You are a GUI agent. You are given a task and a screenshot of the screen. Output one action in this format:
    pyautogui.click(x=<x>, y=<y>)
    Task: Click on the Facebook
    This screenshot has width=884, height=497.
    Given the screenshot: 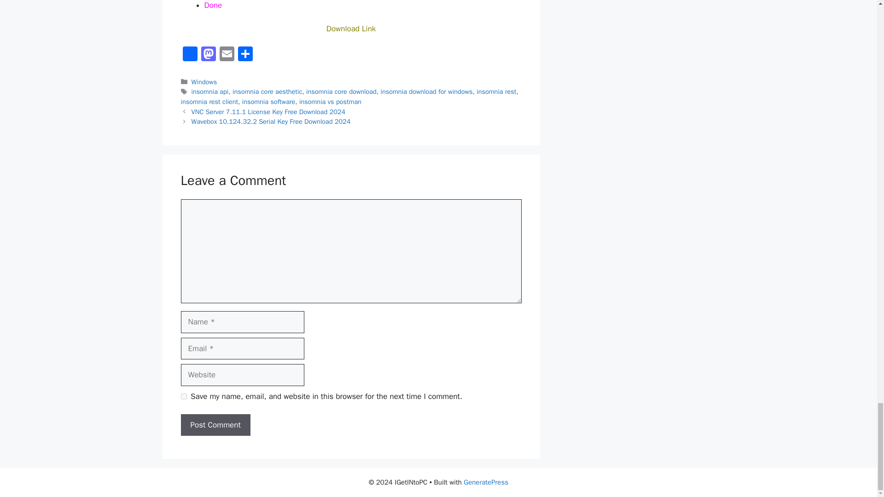 What is the action you would take?
    pyautogui.click(x=190, y=55)
    